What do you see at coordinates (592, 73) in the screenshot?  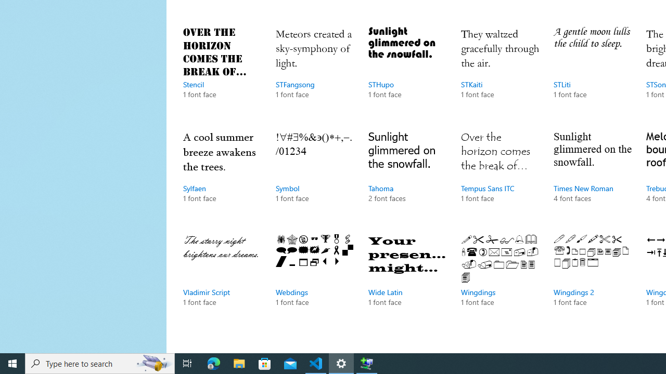 I see `STLiti, 1 font face` at bounding box center [592, 73].